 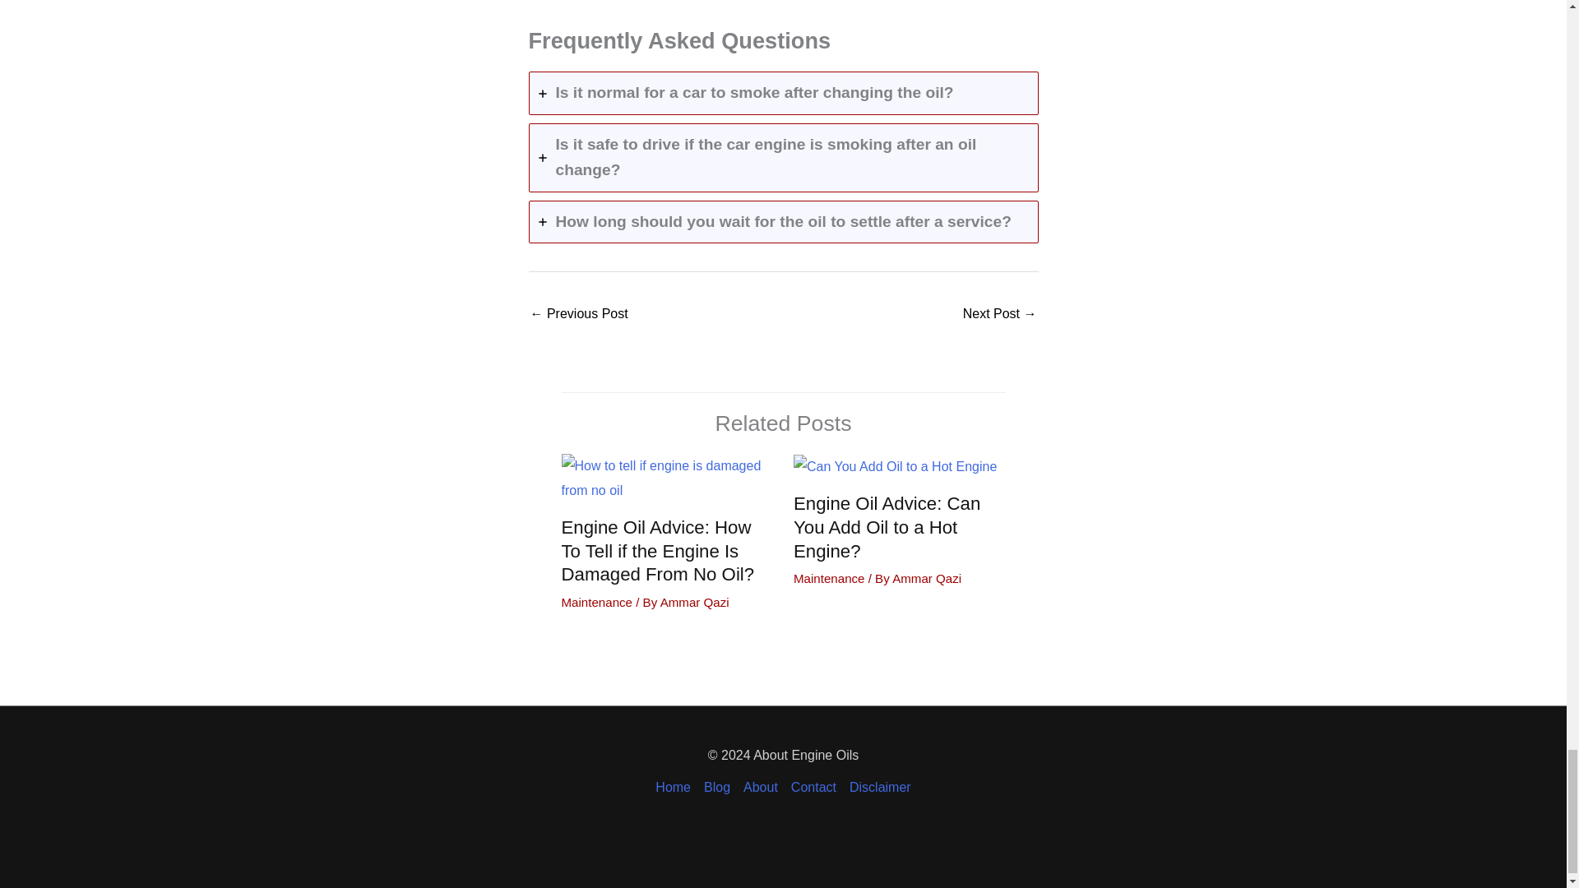 What do you see at coordinates (829, 578) in the screenshot?
I see `Maintenance` at bounding box center [829, 578].